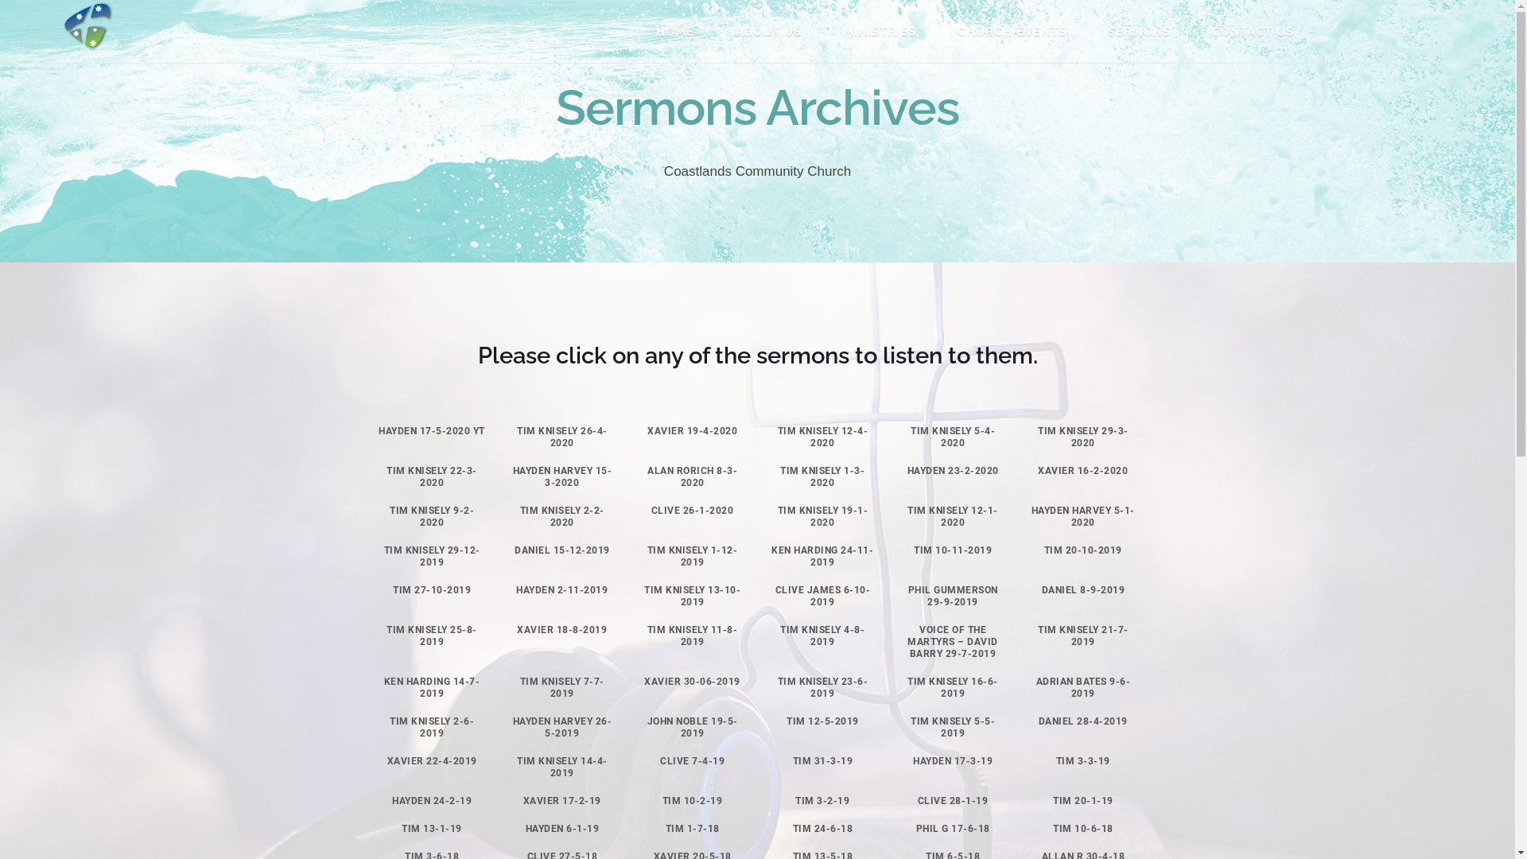  What do you see at coordinates (1083, 829) in the screenshot?
I see `TIM 10-6-18` at bounding box center [1083, 829].